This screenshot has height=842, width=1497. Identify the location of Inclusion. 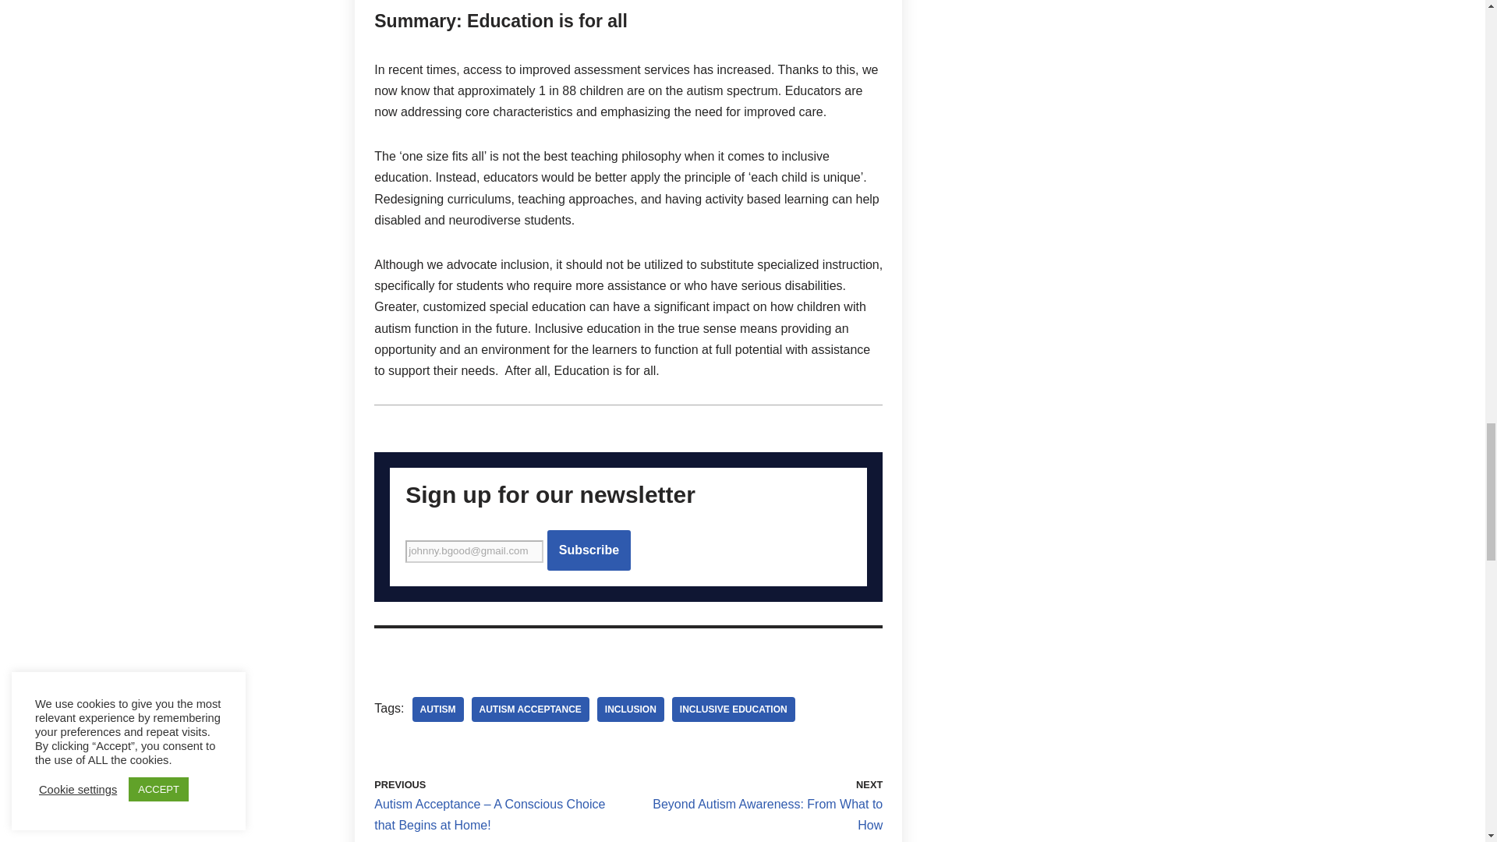
(631, 709).